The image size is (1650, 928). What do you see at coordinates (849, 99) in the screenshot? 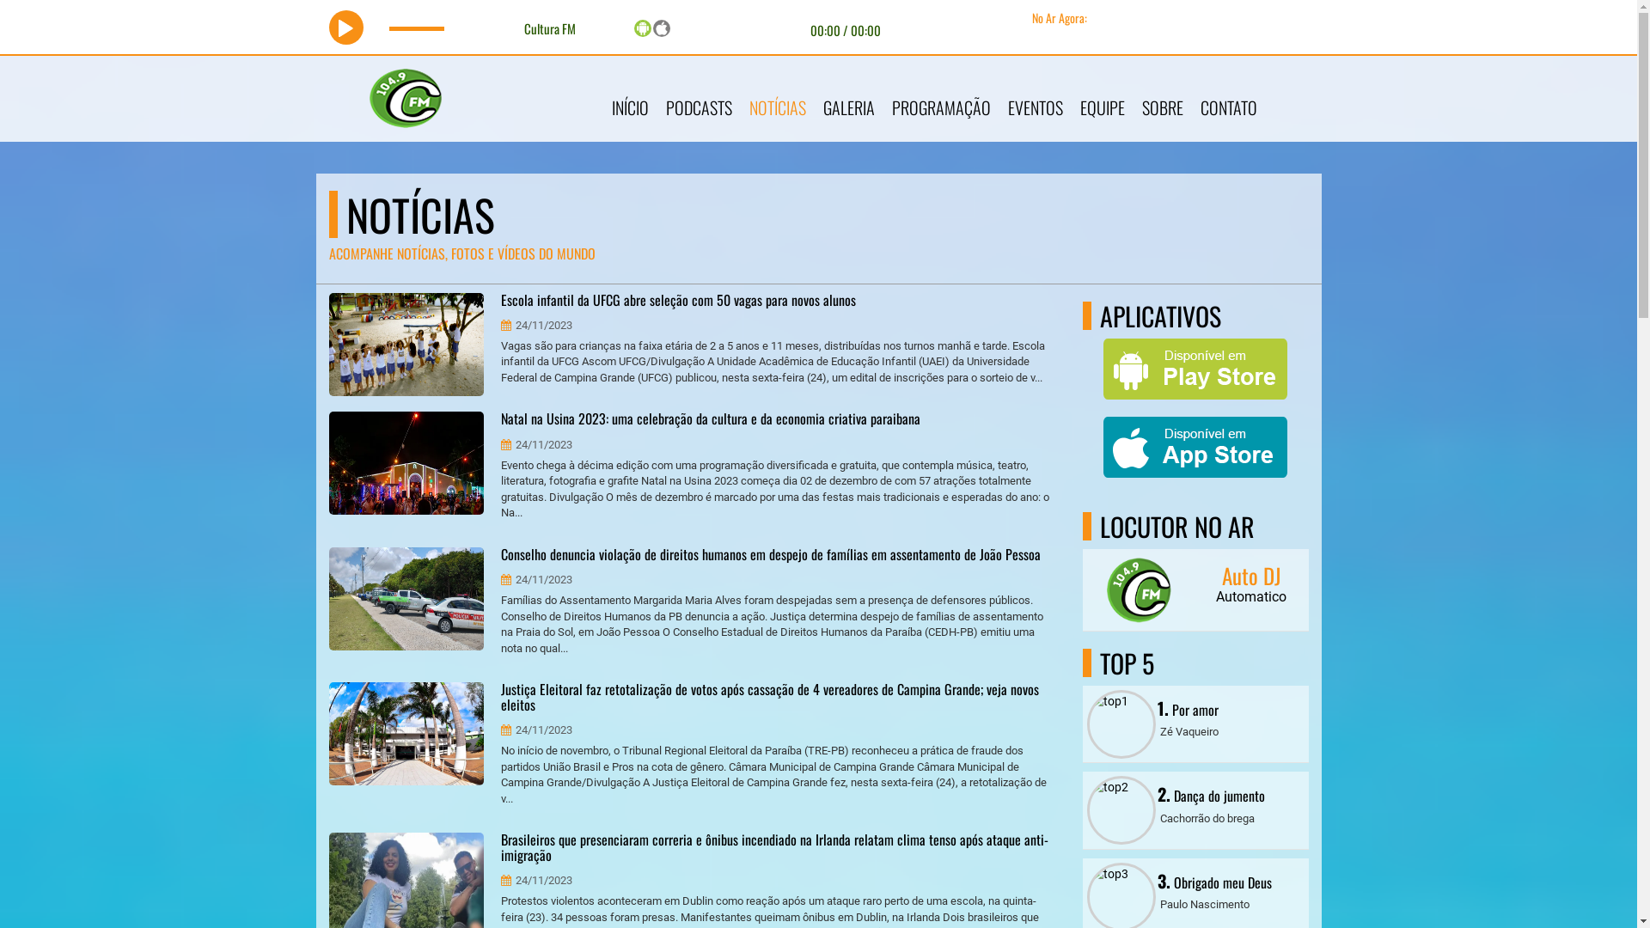
I see `GALERIA` at bounding box center [849, 99].